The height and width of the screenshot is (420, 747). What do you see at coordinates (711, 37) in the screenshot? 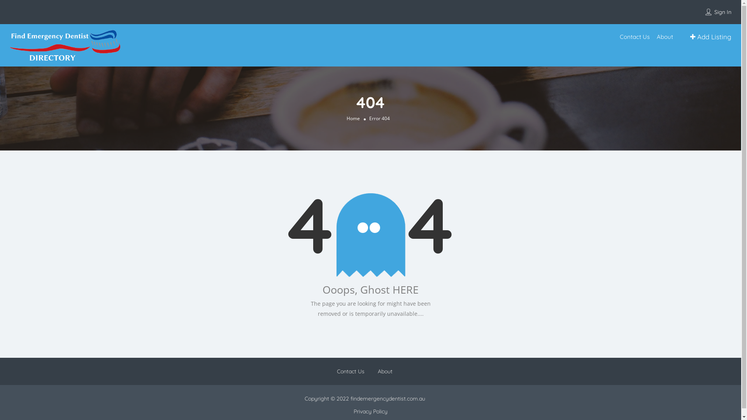
I see `Add Listing` at bounding box center [711, 37].